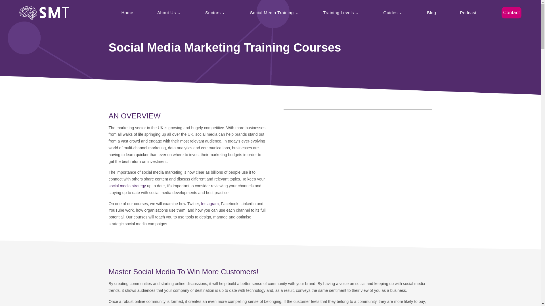 This screenshot has width=545, height=306. What do you see at coordinates (169, 12) in the screenshot?
I see `About Us` at bounding box center [169, 12].